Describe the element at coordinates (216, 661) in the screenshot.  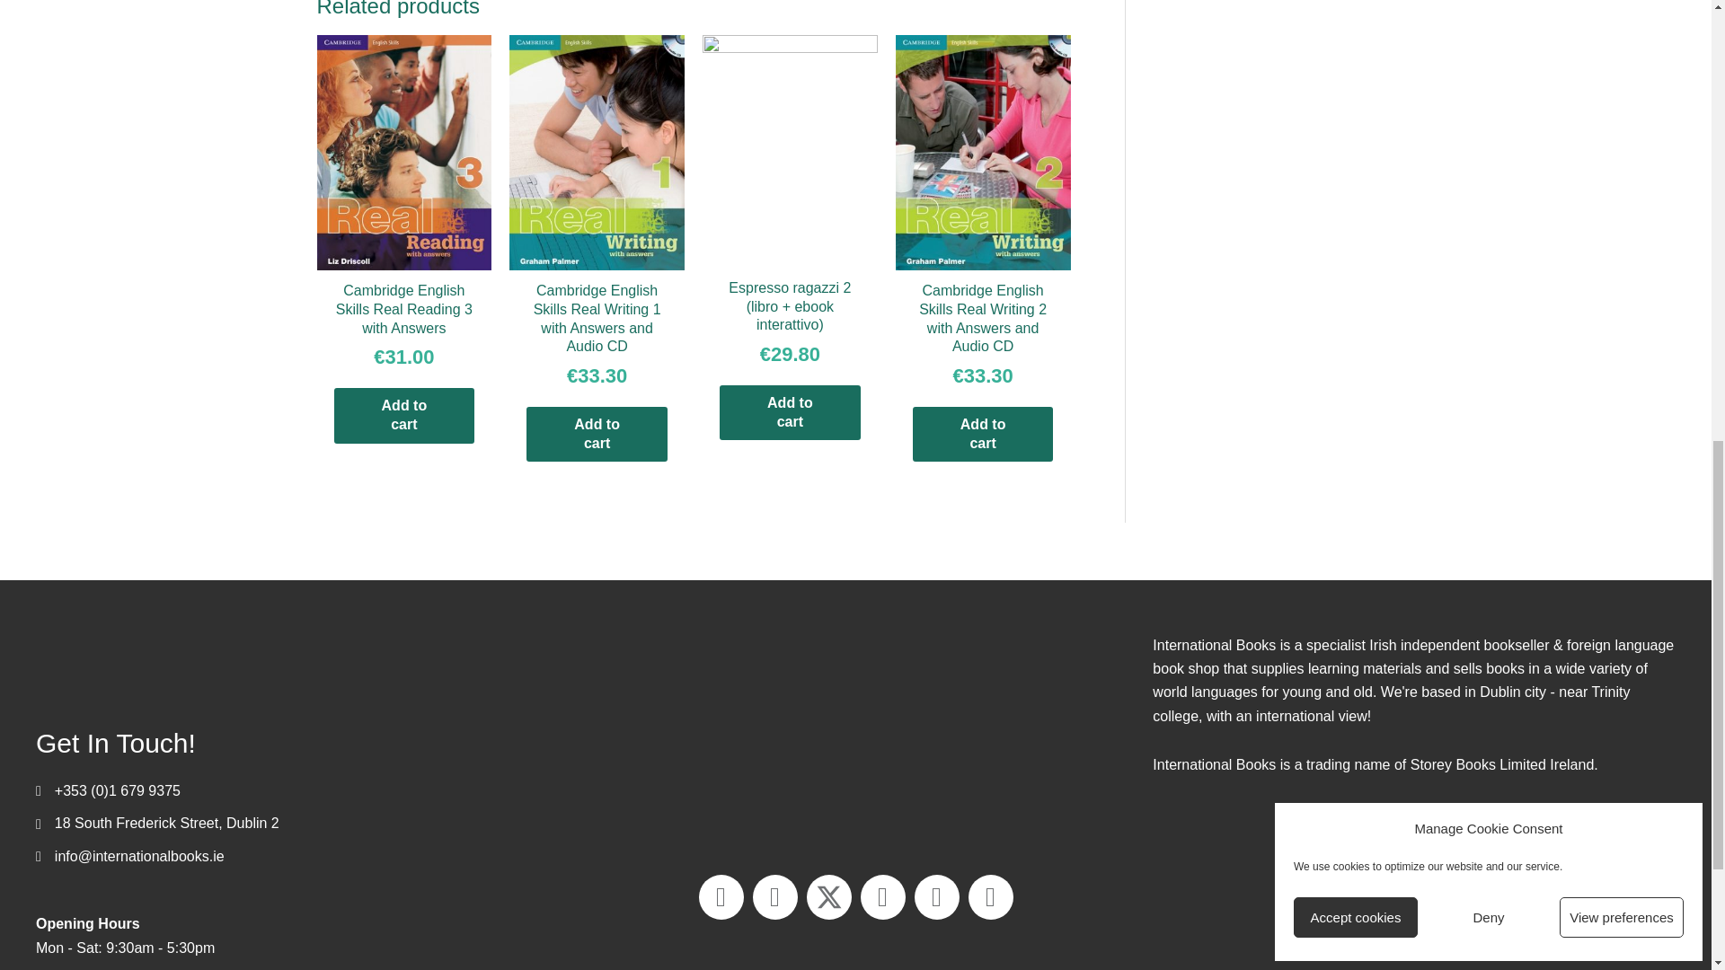
I see `logo-white` at that location.